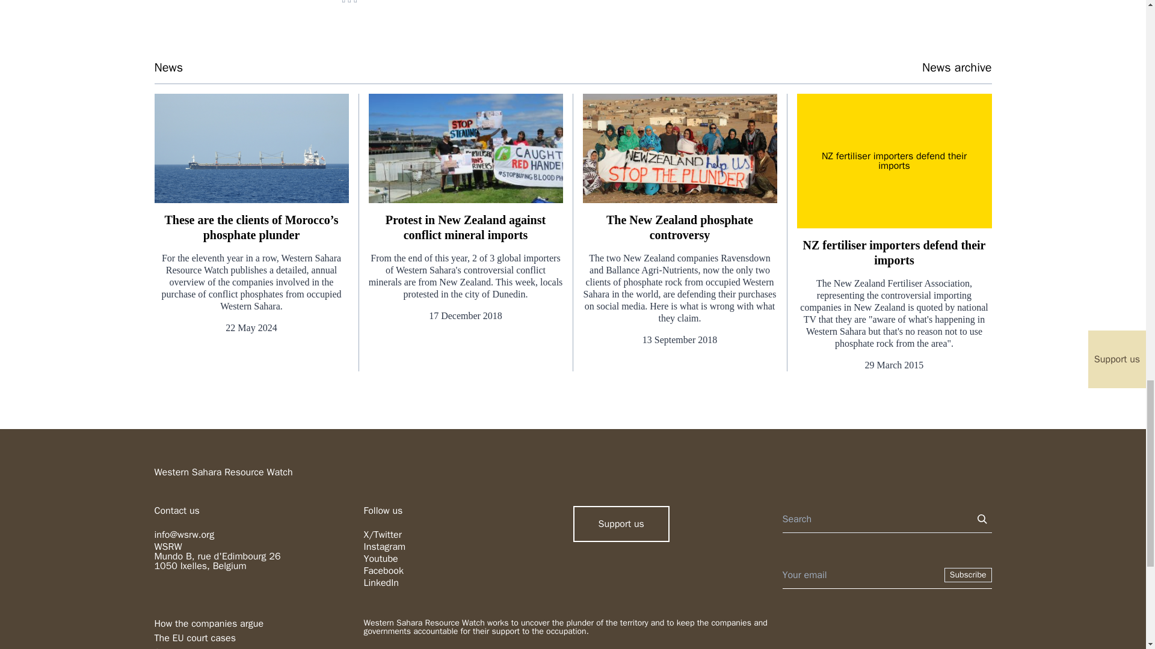 The height and width of the screenshot is (649, 1155). Describe the element at coordinates (466, 227) in the screenshot. I see `Protest in New Zealand against conflict mineral imports` at that location.